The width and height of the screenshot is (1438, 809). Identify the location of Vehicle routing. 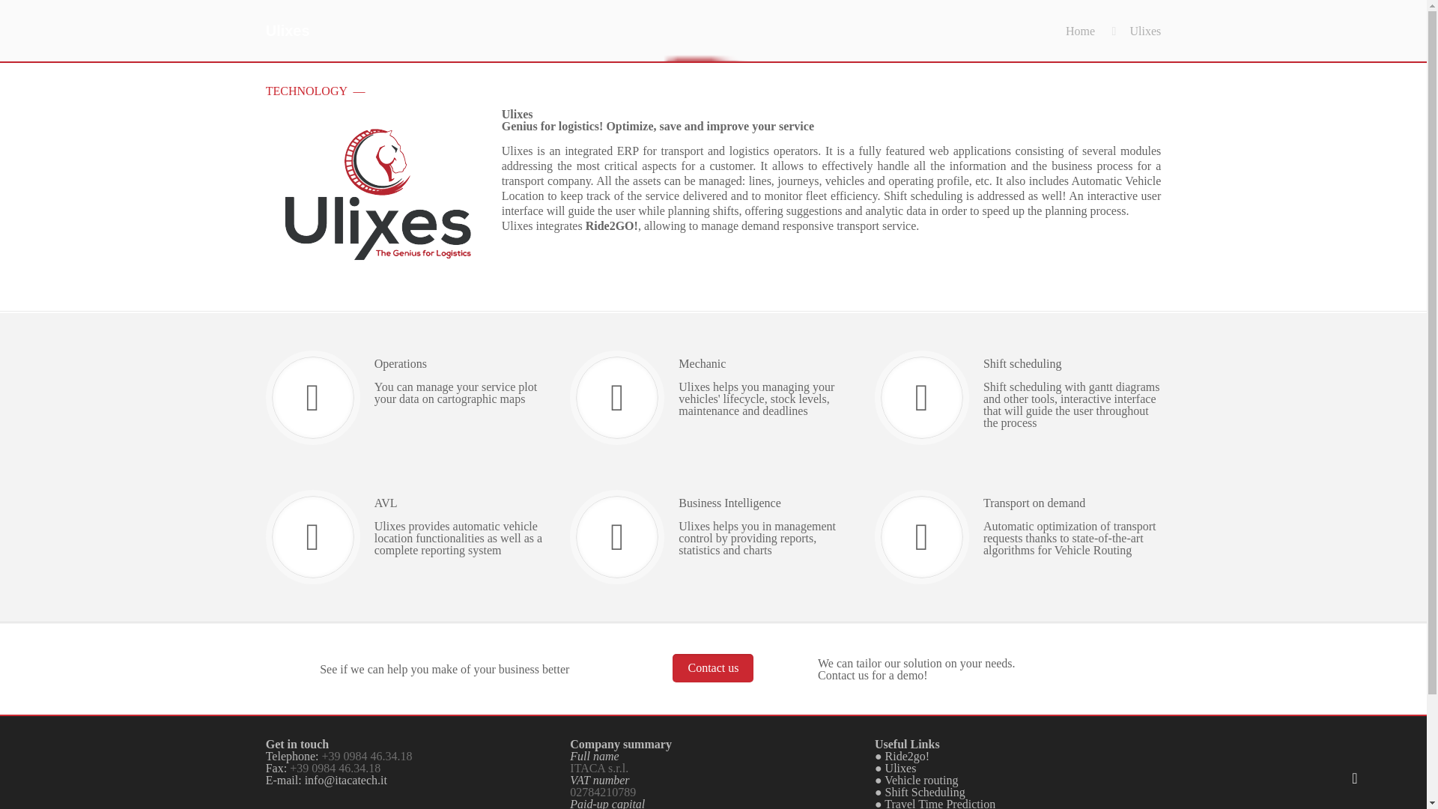
(920, 779).